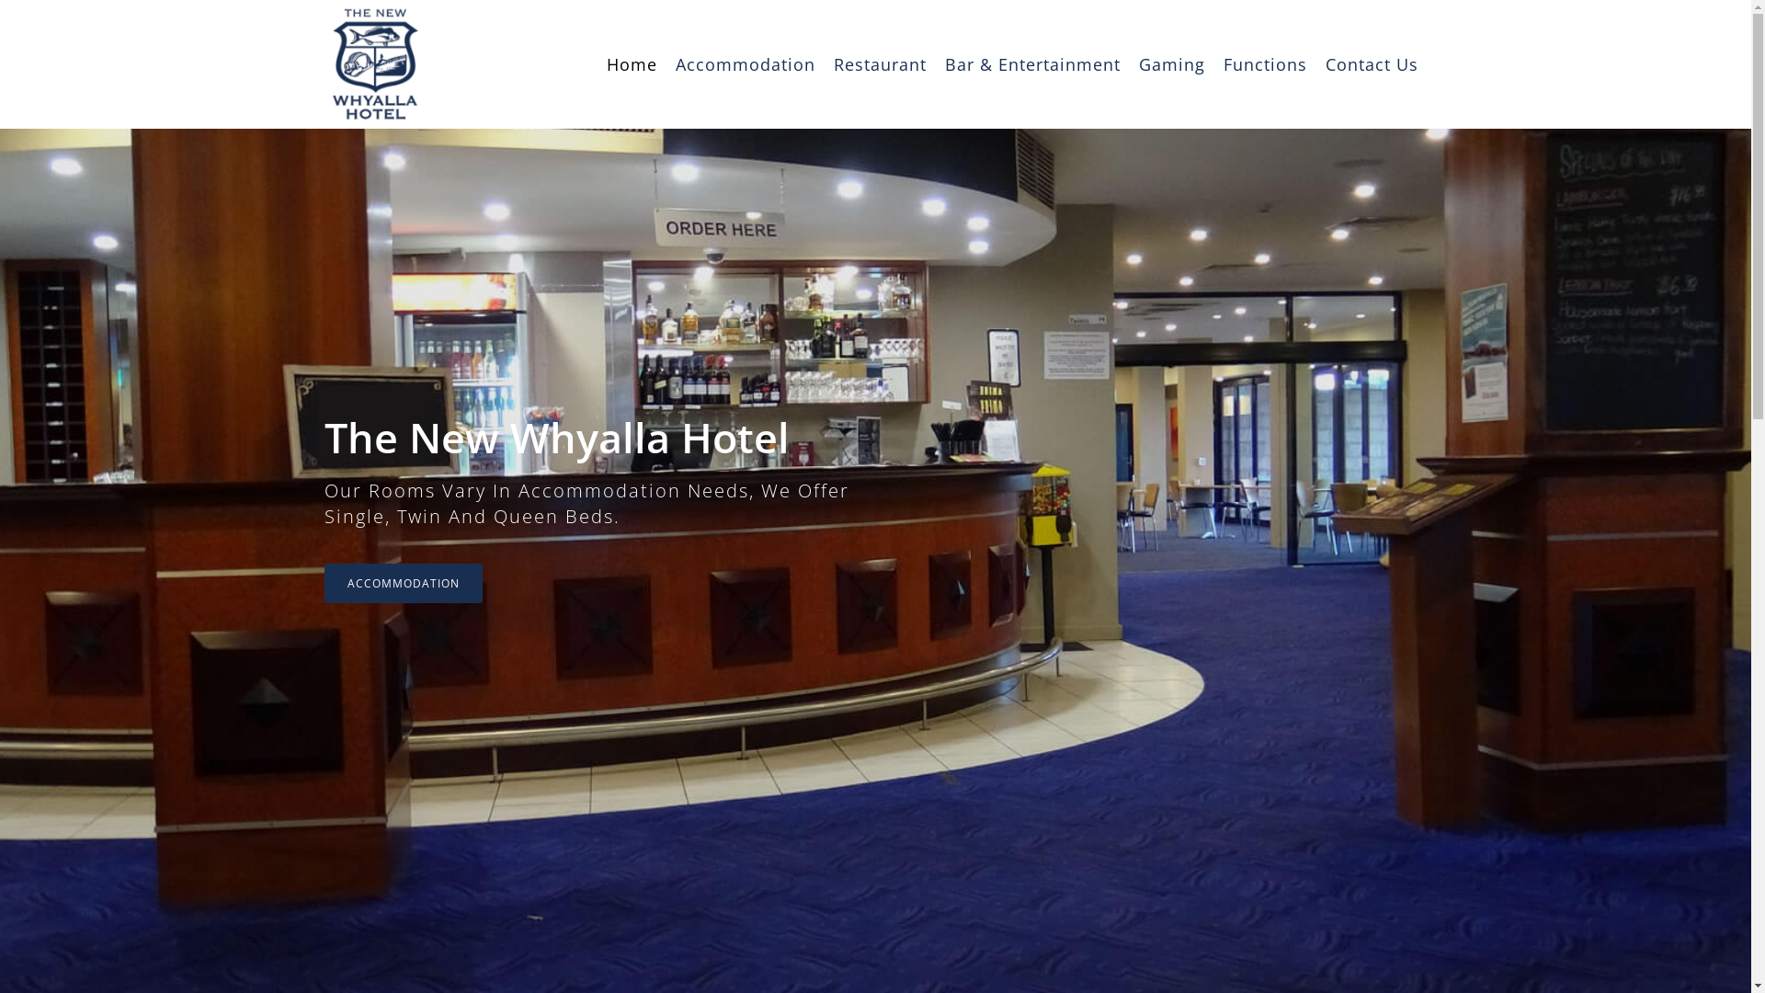 Image resolution: width=1765 pixels, height=993 pixels. I want to click on Restaurant, so click(879, 64).